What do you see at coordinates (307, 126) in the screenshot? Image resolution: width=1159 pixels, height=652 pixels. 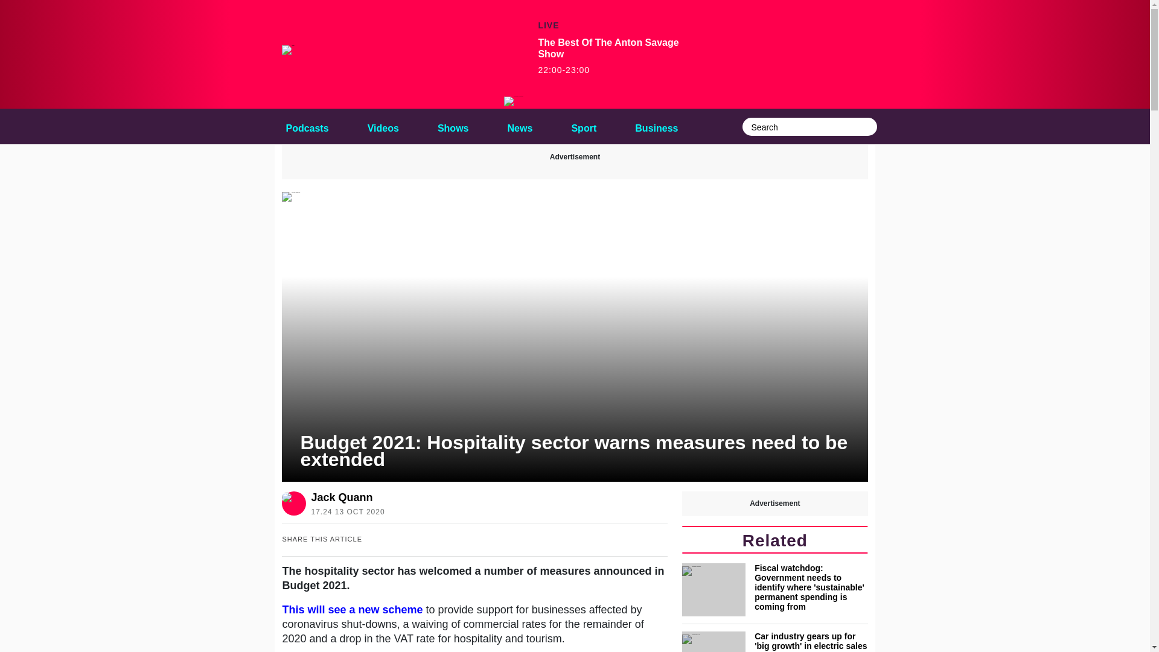 I see `Podcasts` at bounding box center [307, 126].